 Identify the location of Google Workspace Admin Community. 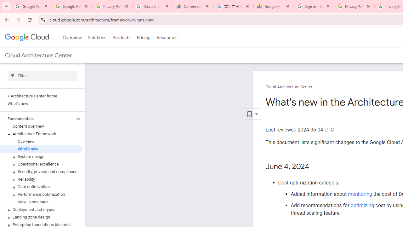
(32, 6).